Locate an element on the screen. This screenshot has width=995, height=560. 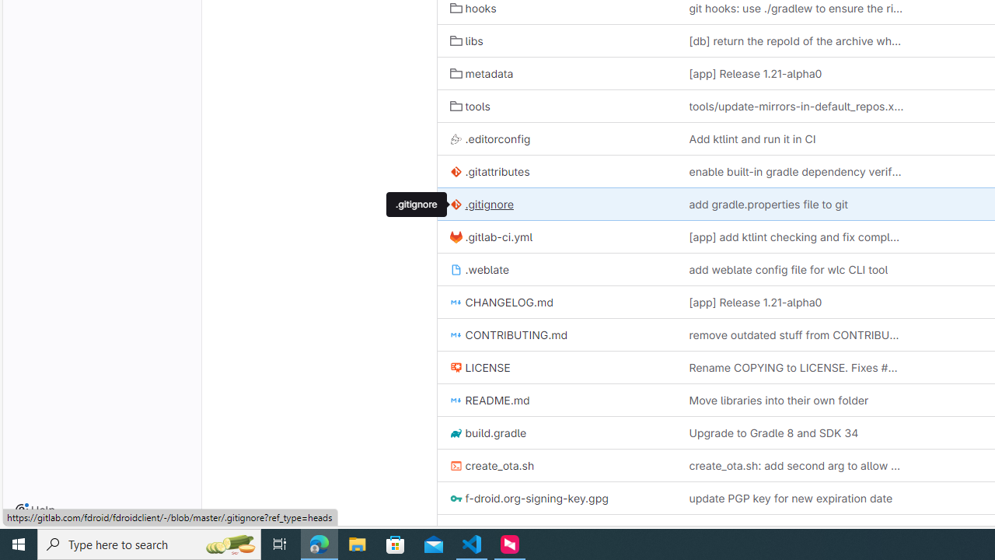
.weblate is located at coordinates (557, 269).